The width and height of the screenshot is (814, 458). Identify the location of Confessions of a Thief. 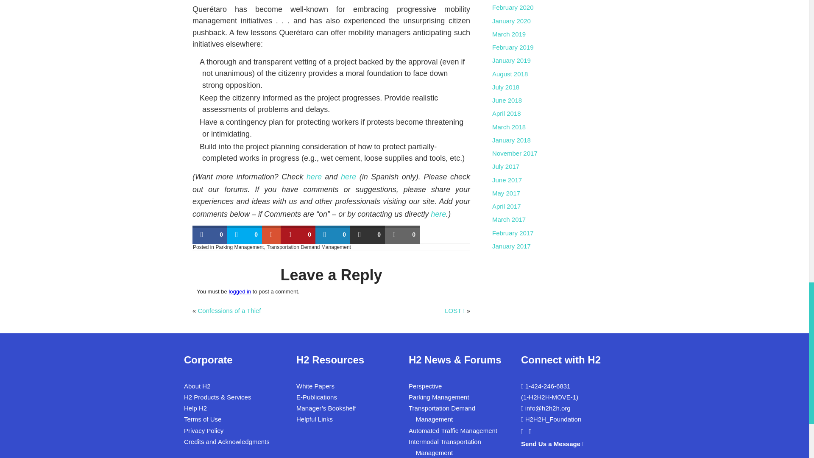
(229, 310).